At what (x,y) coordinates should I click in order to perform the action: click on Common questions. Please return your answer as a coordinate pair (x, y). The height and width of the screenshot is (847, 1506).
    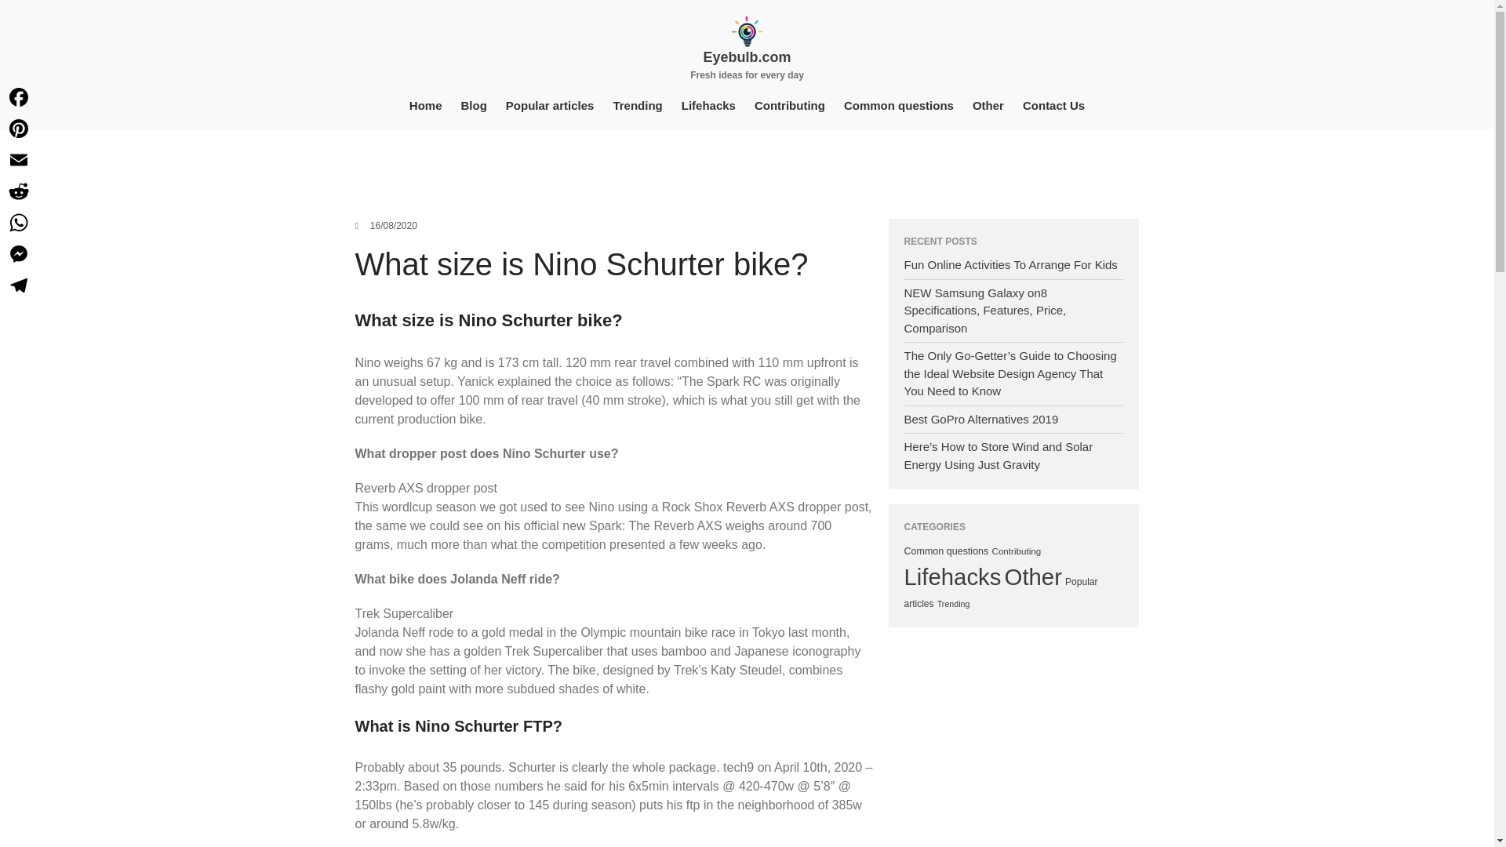
    Looking at the image, I should click on (946, 551).